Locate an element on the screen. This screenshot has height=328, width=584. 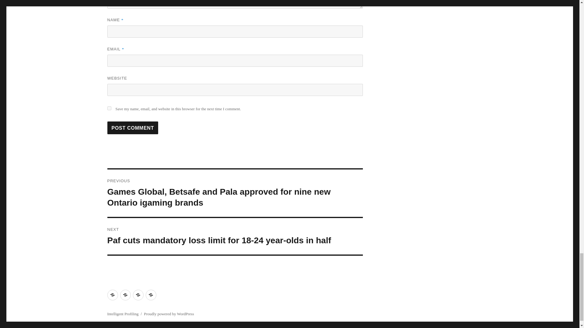
yes is located at coordinates (109, 108).